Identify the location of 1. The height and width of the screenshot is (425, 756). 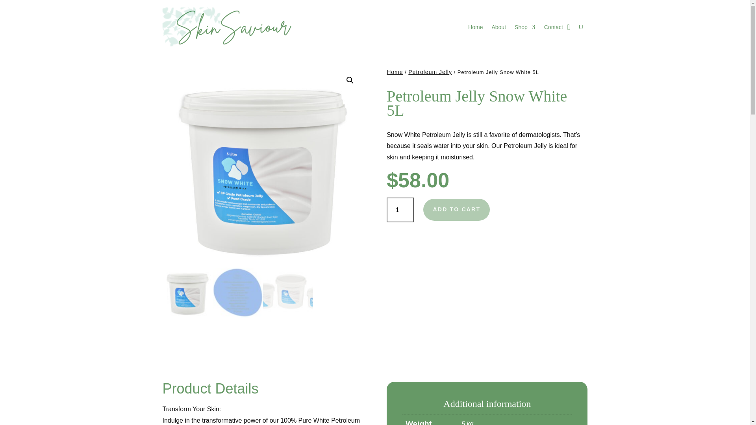
(400, 210).